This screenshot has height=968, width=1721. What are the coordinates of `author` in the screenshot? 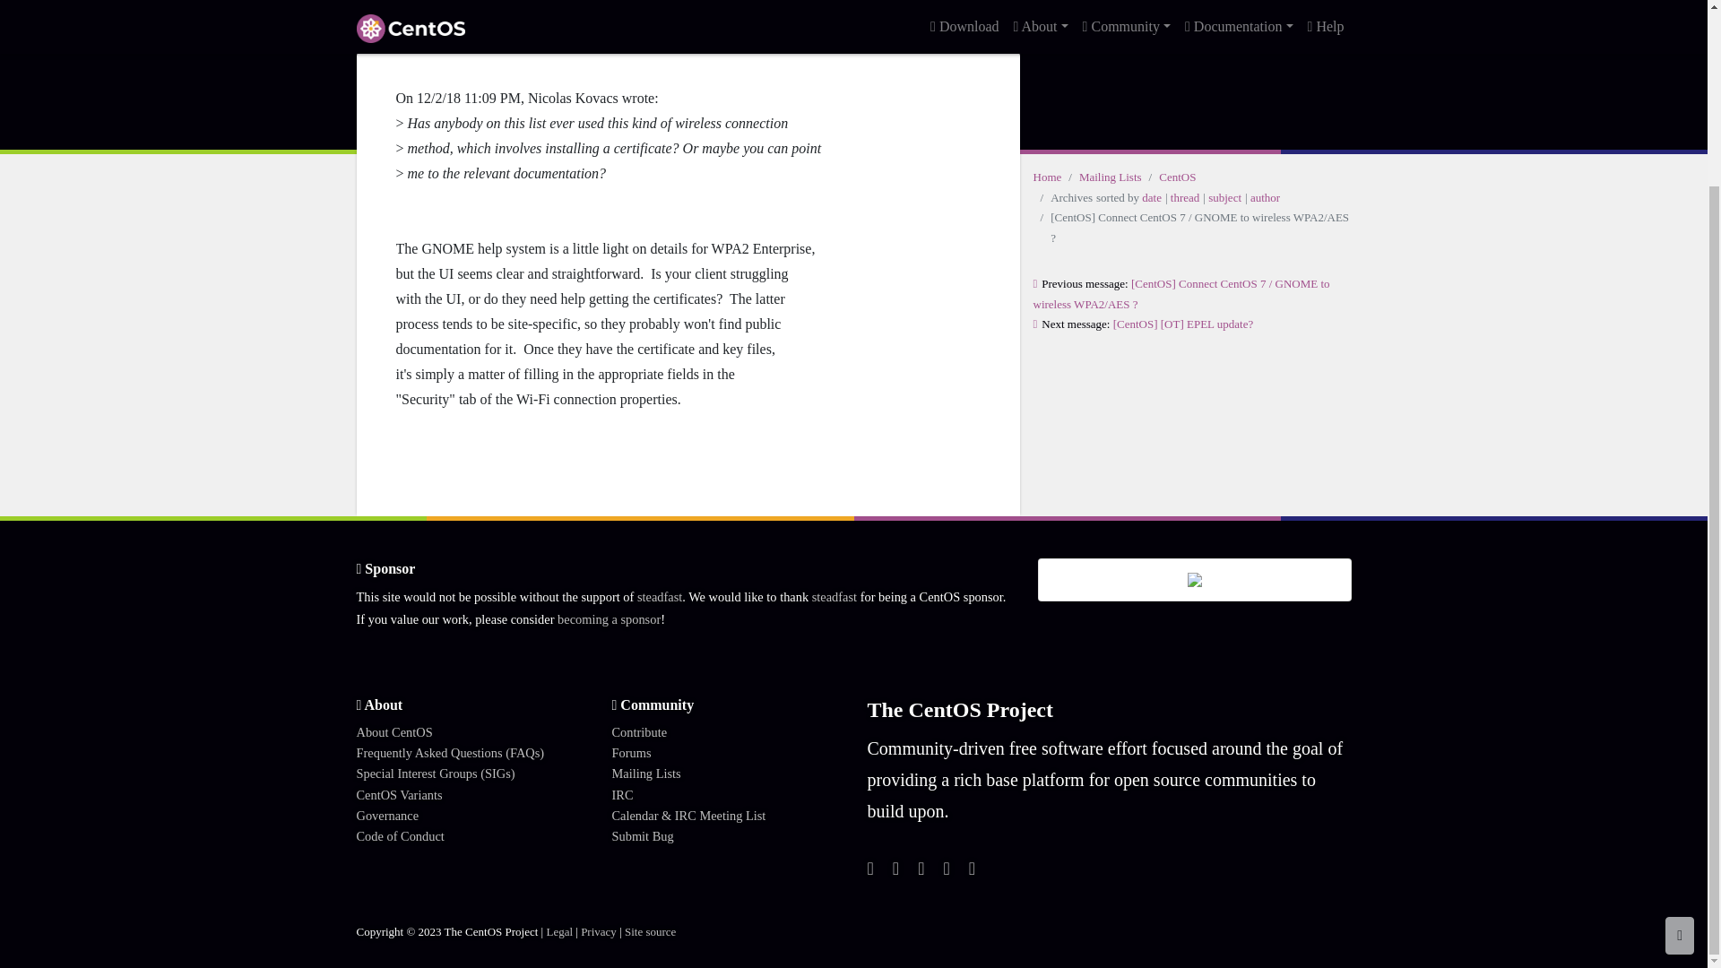 It's located at (1266, 197).